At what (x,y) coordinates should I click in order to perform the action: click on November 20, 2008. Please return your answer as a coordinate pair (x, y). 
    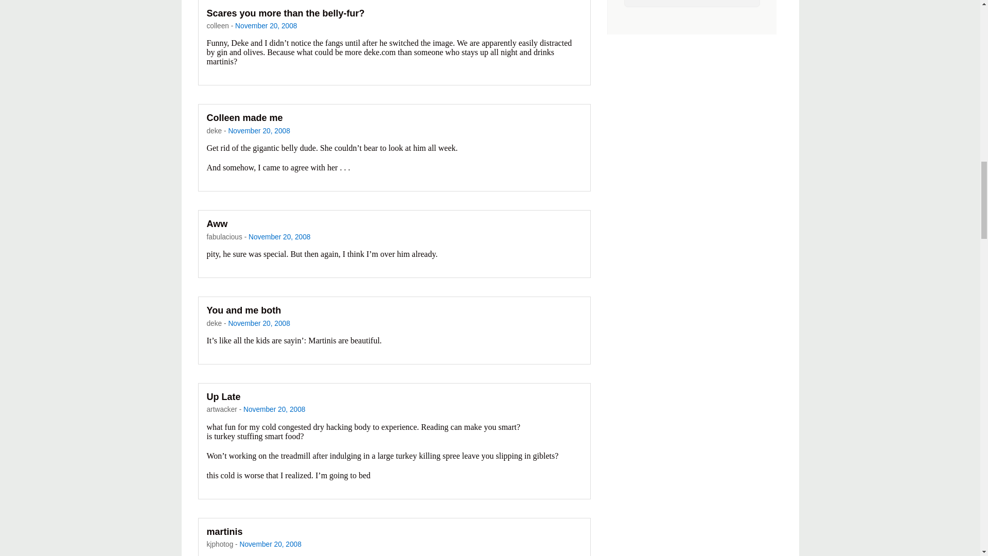
    Looking at the image, I should click on (279, 237).